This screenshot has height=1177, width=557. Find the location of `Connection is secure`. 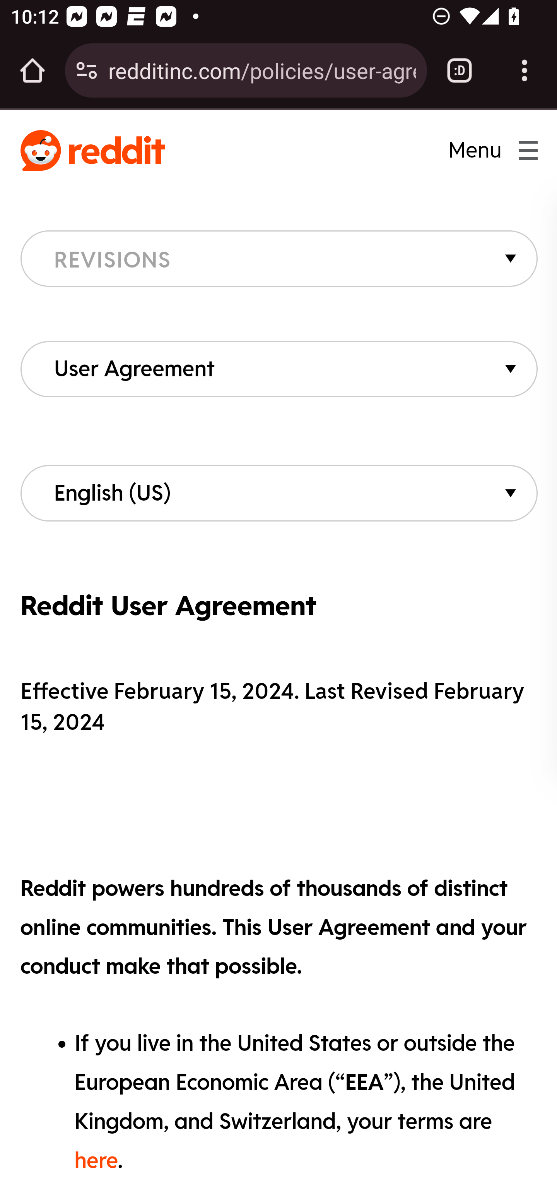

Connection is secure is located at coordinates (87, 70).